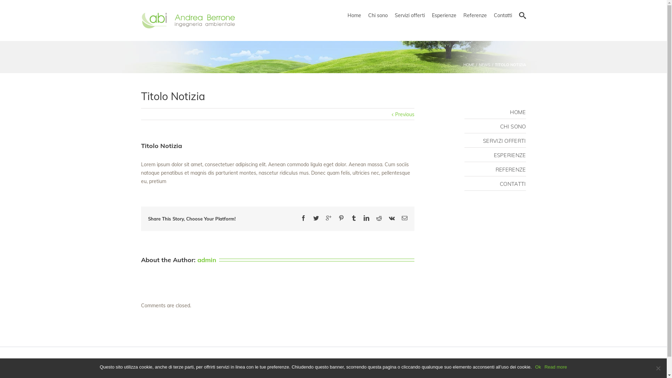  Describe the element at coordinates (658, 368) in the screenshot. I see `No` at that location.